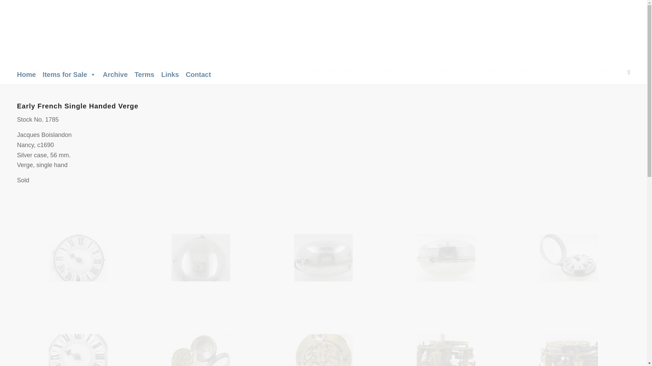 Image resolution: width=652 pixels, height=366 pixels. What do you see at coordinates (198, 74) in the screenshot?
I see `Contact` at bounding box center [198, 74].